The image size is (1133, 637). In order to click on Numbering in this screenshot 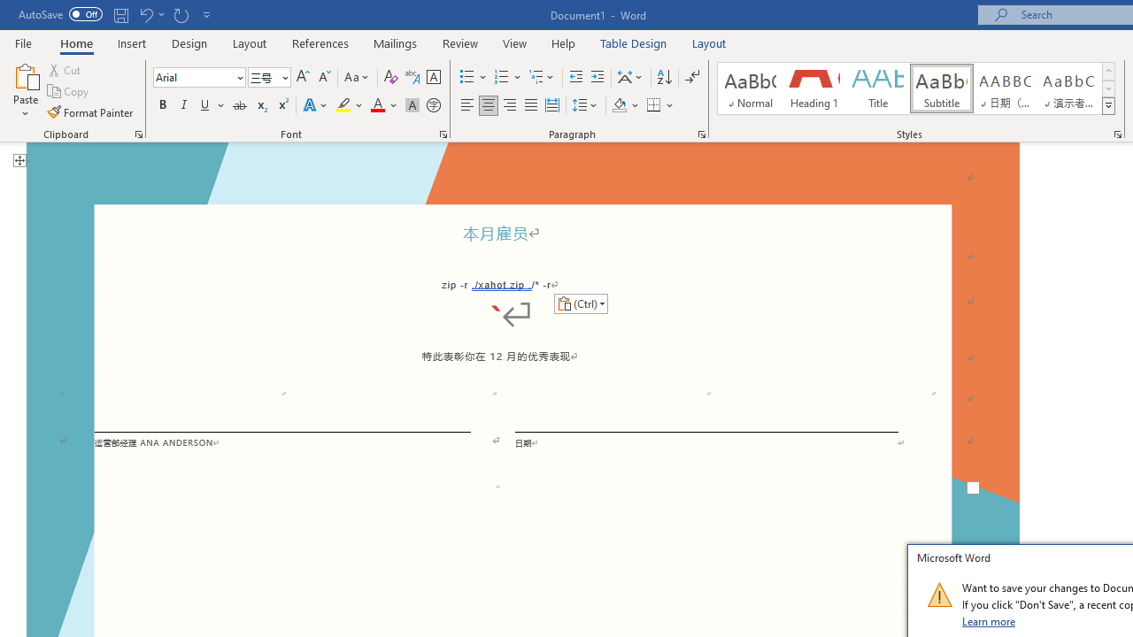, I will do `click(501, 78)`.